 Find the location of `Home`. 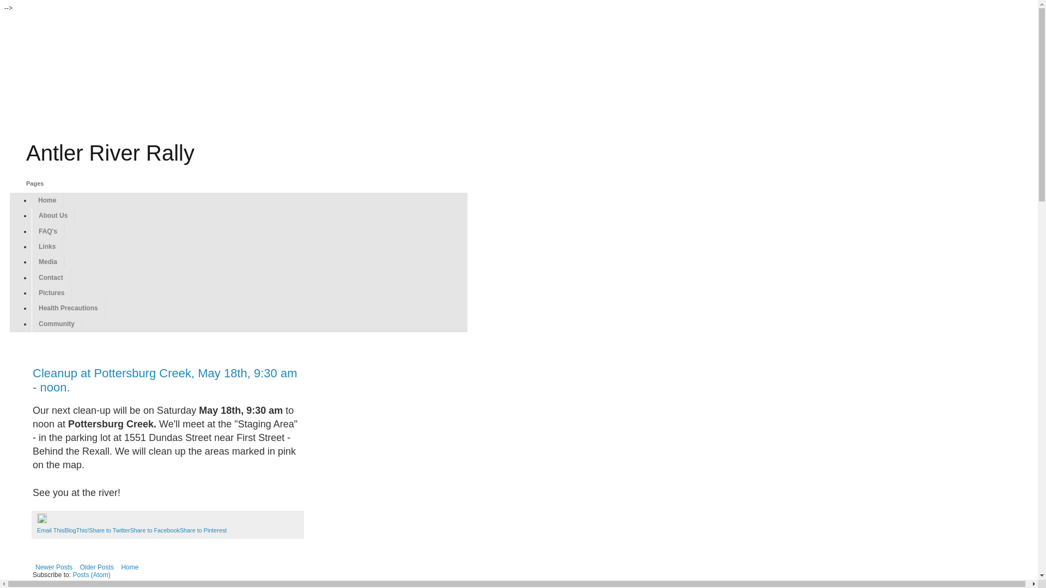

Home is located at coordinates (130, 567).